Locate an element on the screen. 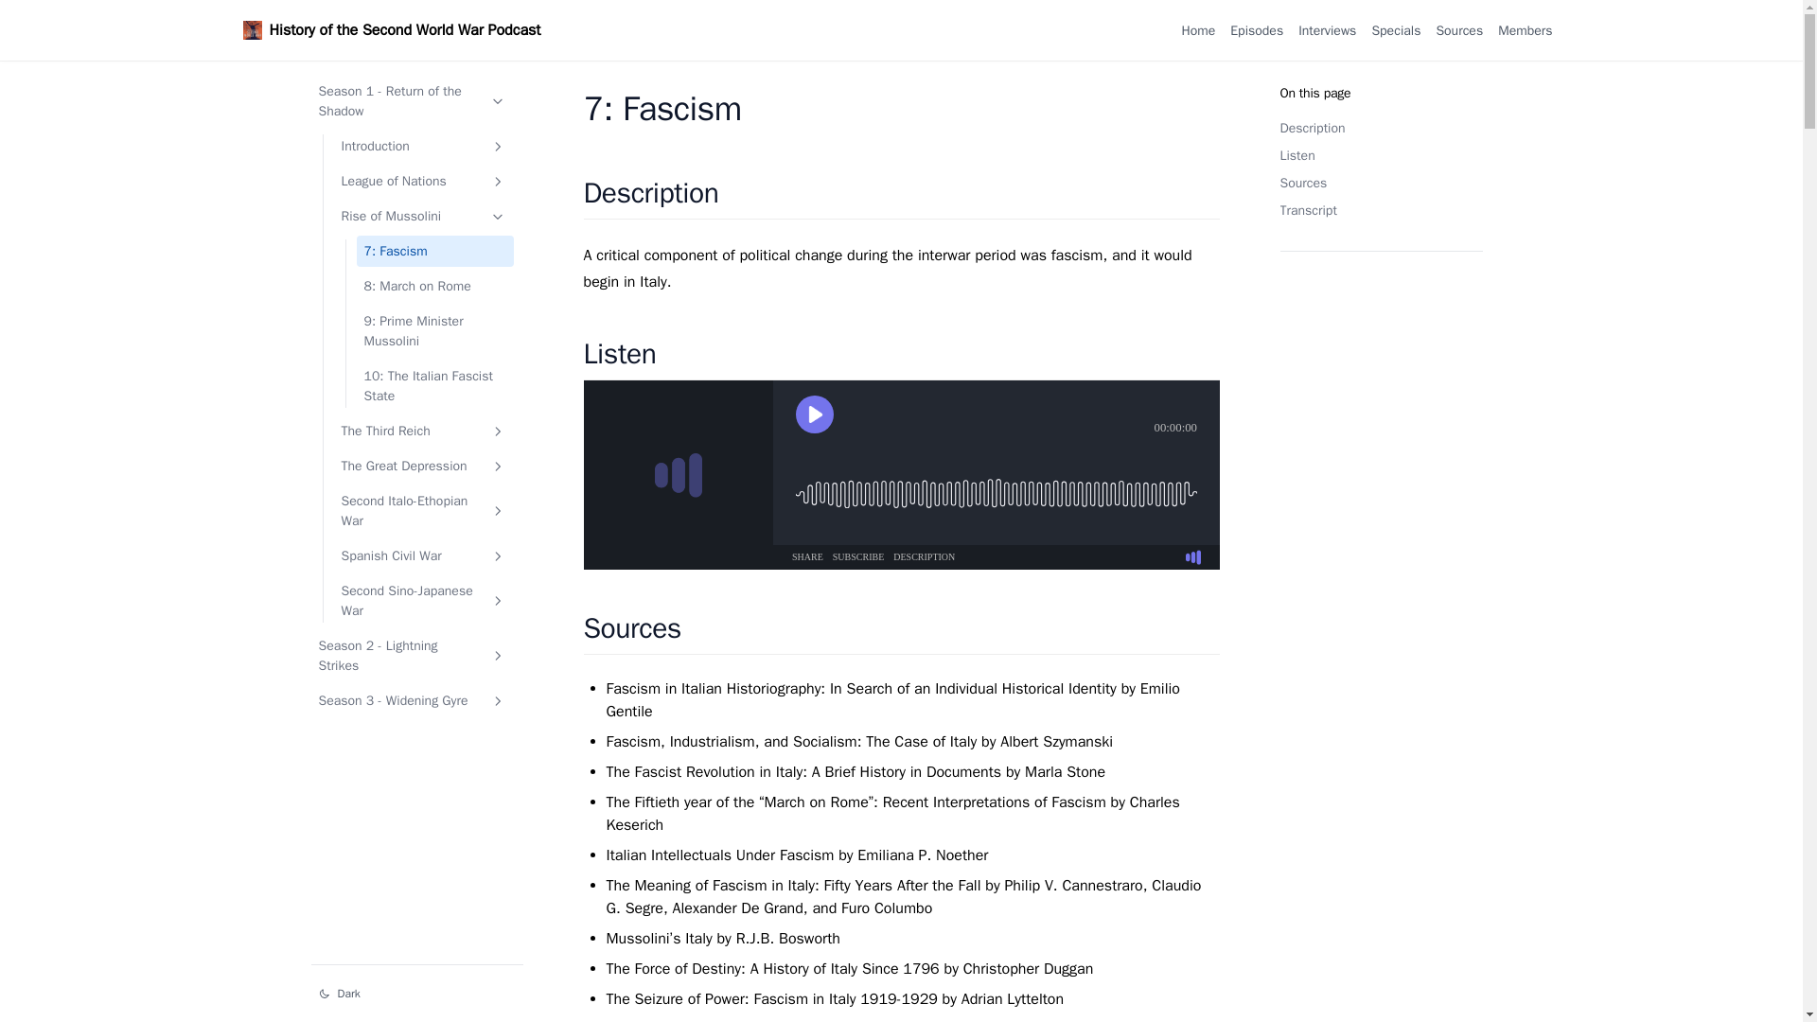  Listen is located at coordinates (1380, 155).